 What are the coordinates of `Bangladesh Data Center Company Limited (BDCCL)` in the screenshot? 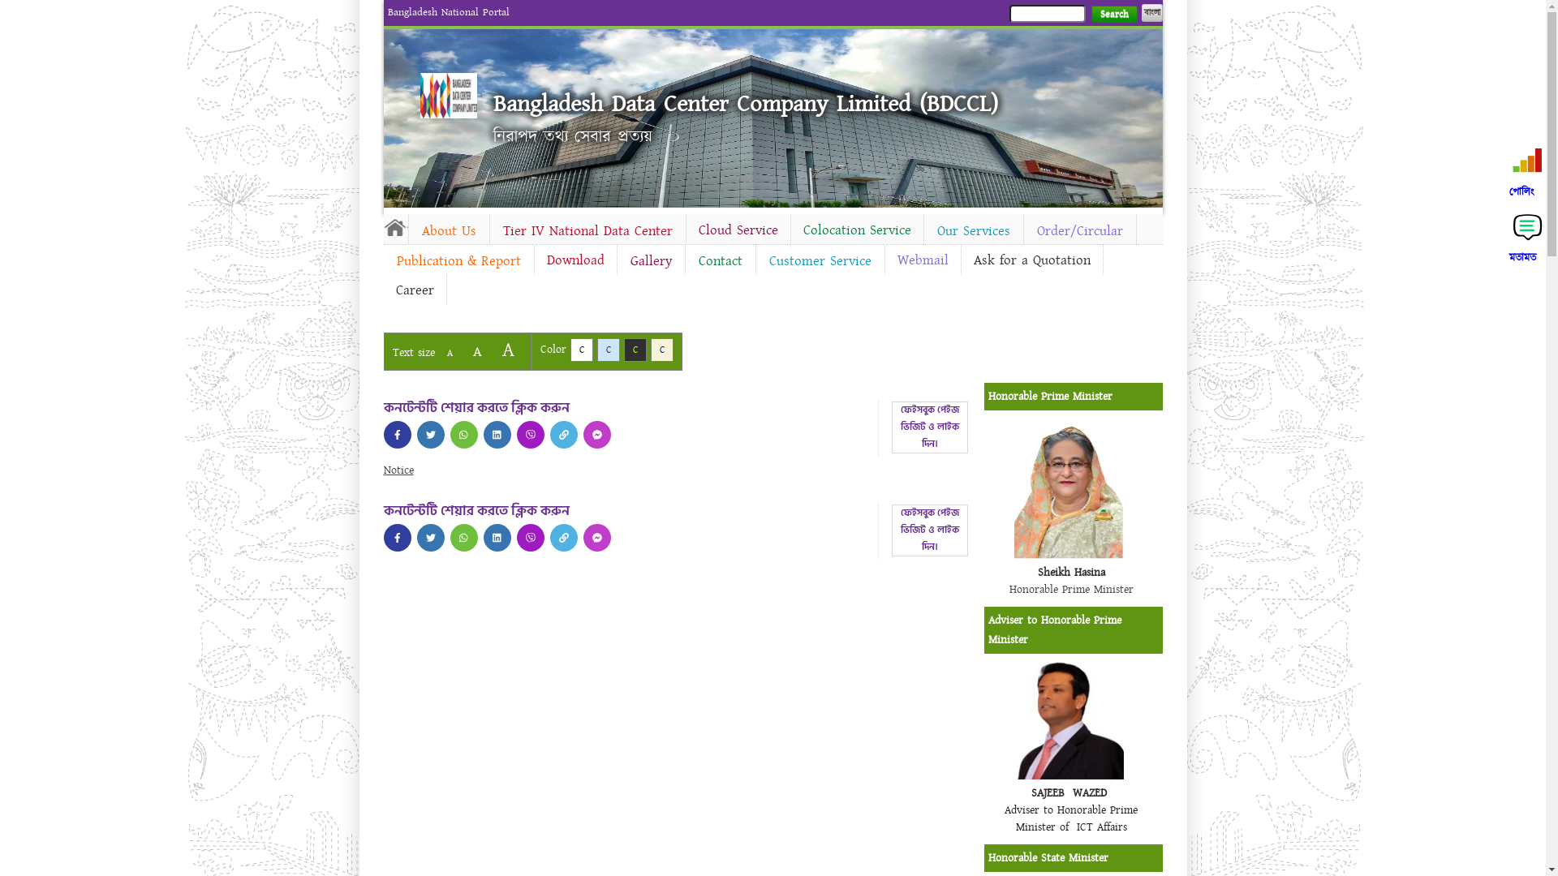 It's located at (746, 104).